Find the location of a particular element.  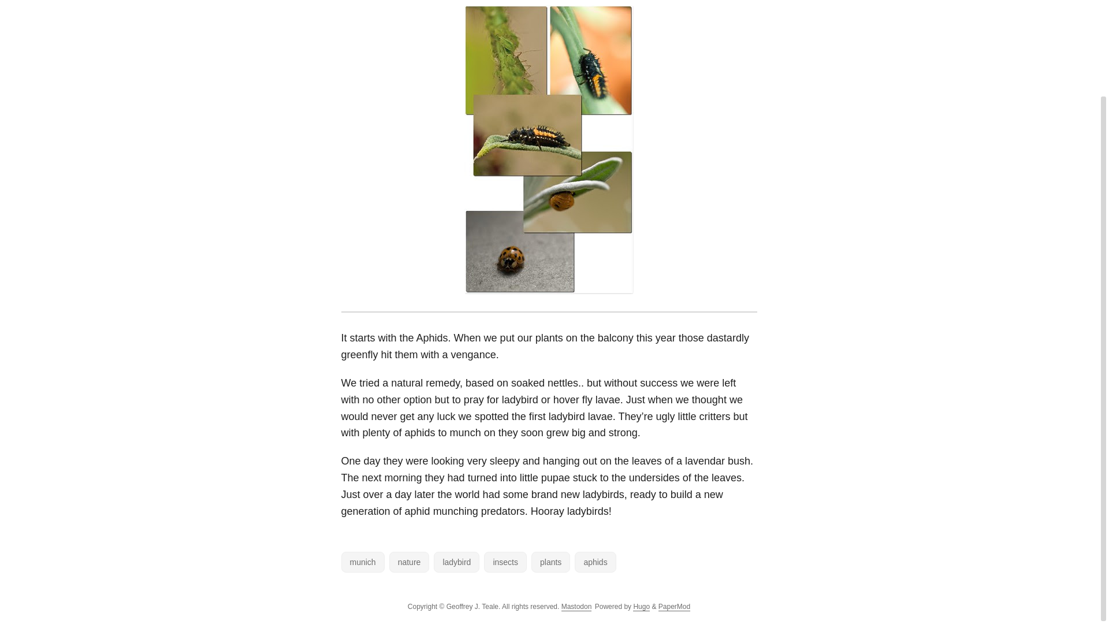

Hugo is located at coordinates (641, 607).